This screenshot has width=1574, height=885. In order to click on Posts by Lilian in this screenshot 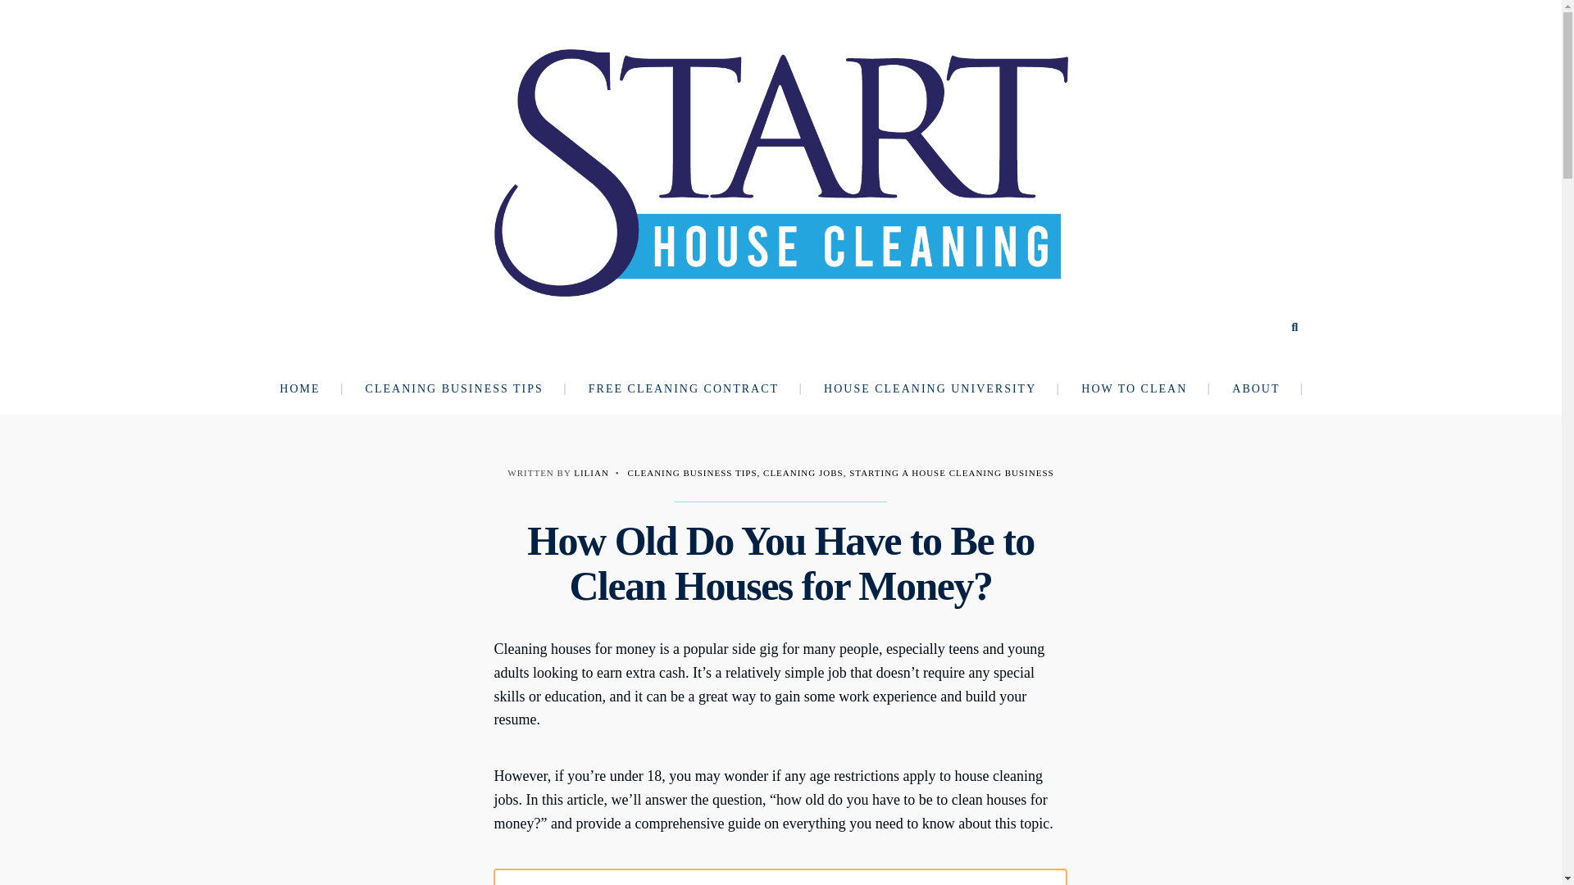, I will do `click(592, 473)`.